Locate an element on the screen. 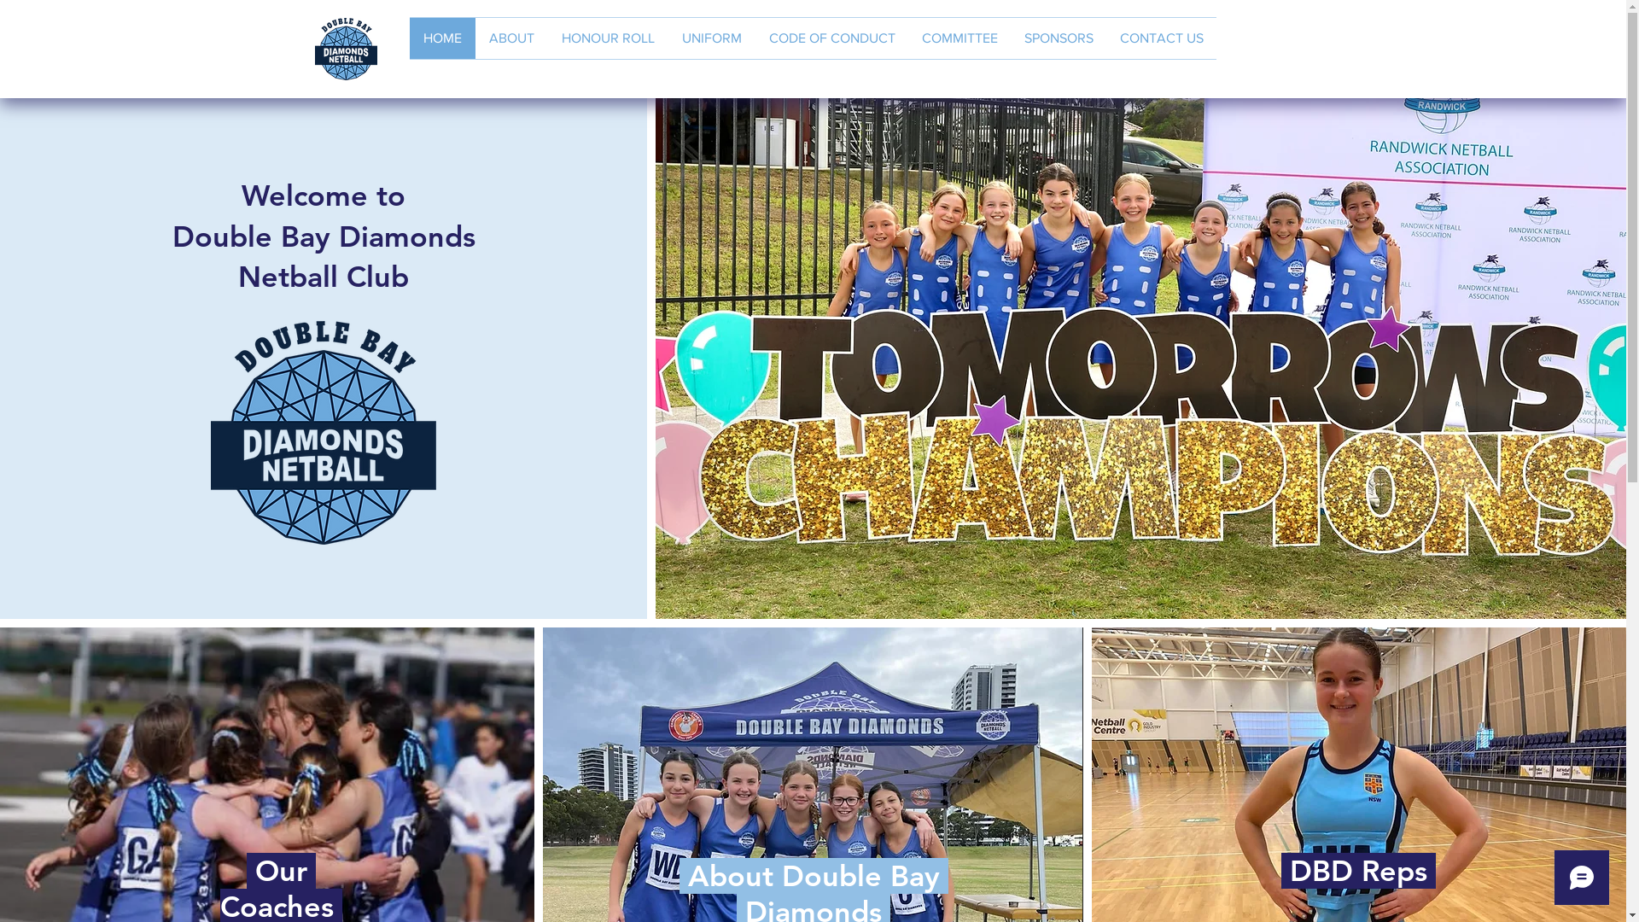 The width and height of the screenshot is (1639, 922). COMMITTEE is located at coordinates (959, 38).